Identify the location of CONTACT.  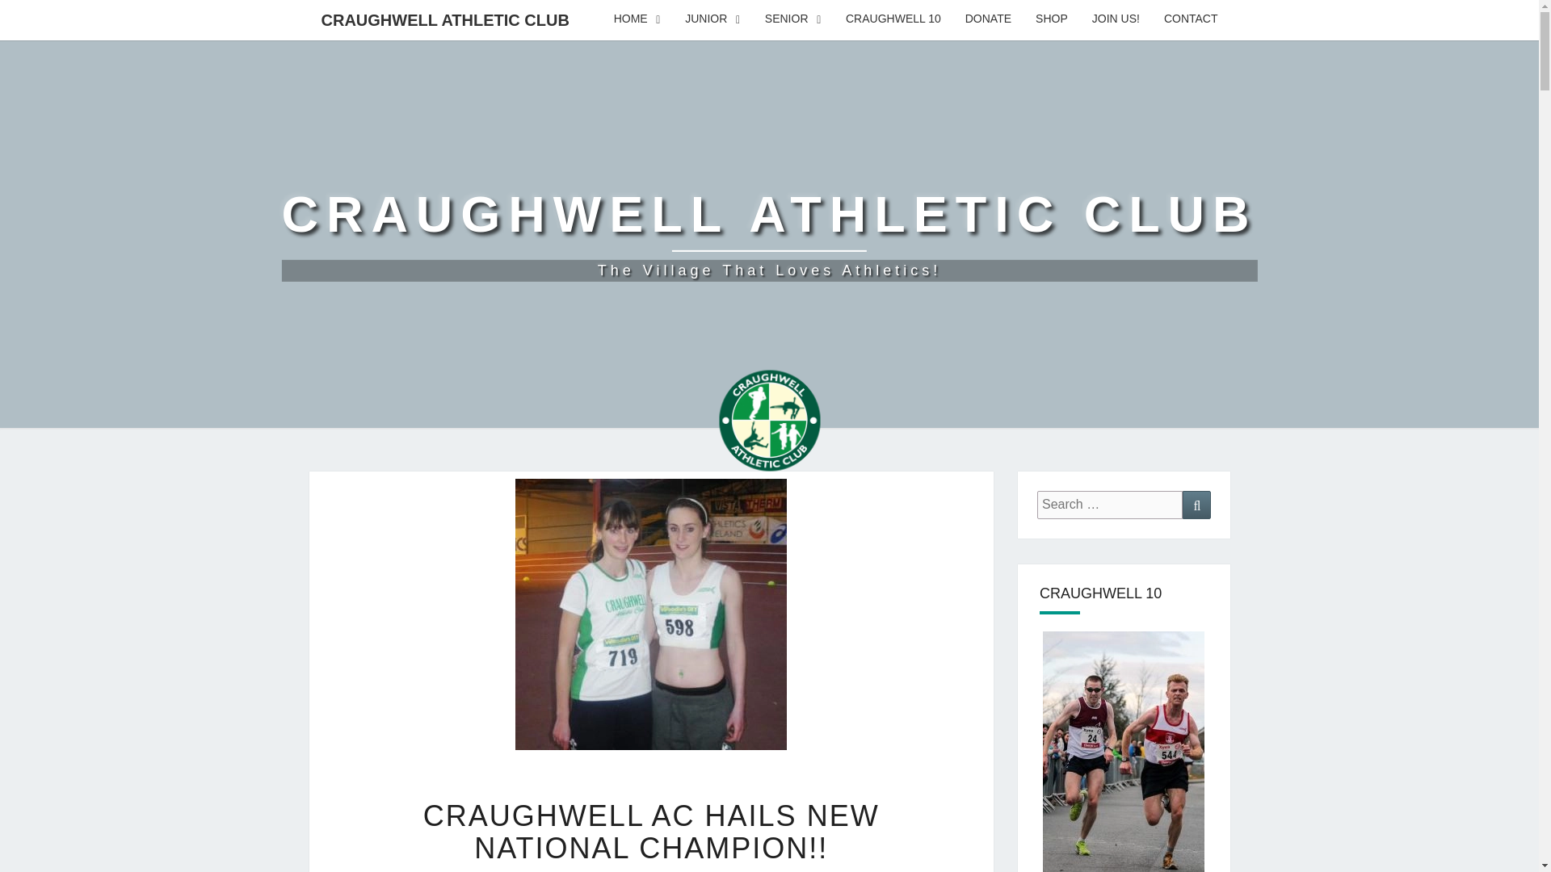
(769, 426).